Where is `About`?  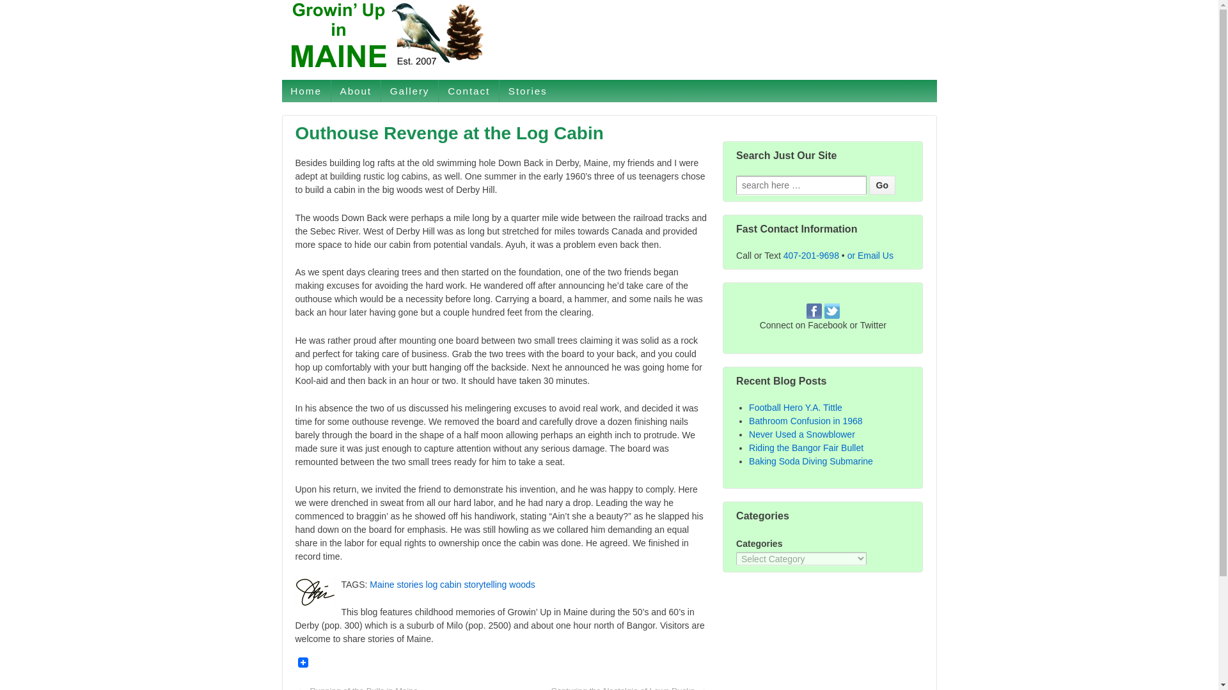
About is located at coordinates (356, 91).